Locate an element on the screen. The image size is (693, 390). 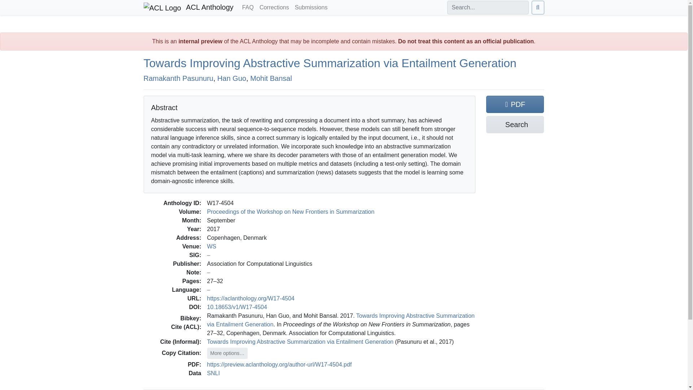
WS is located at coordinates (212, 246).